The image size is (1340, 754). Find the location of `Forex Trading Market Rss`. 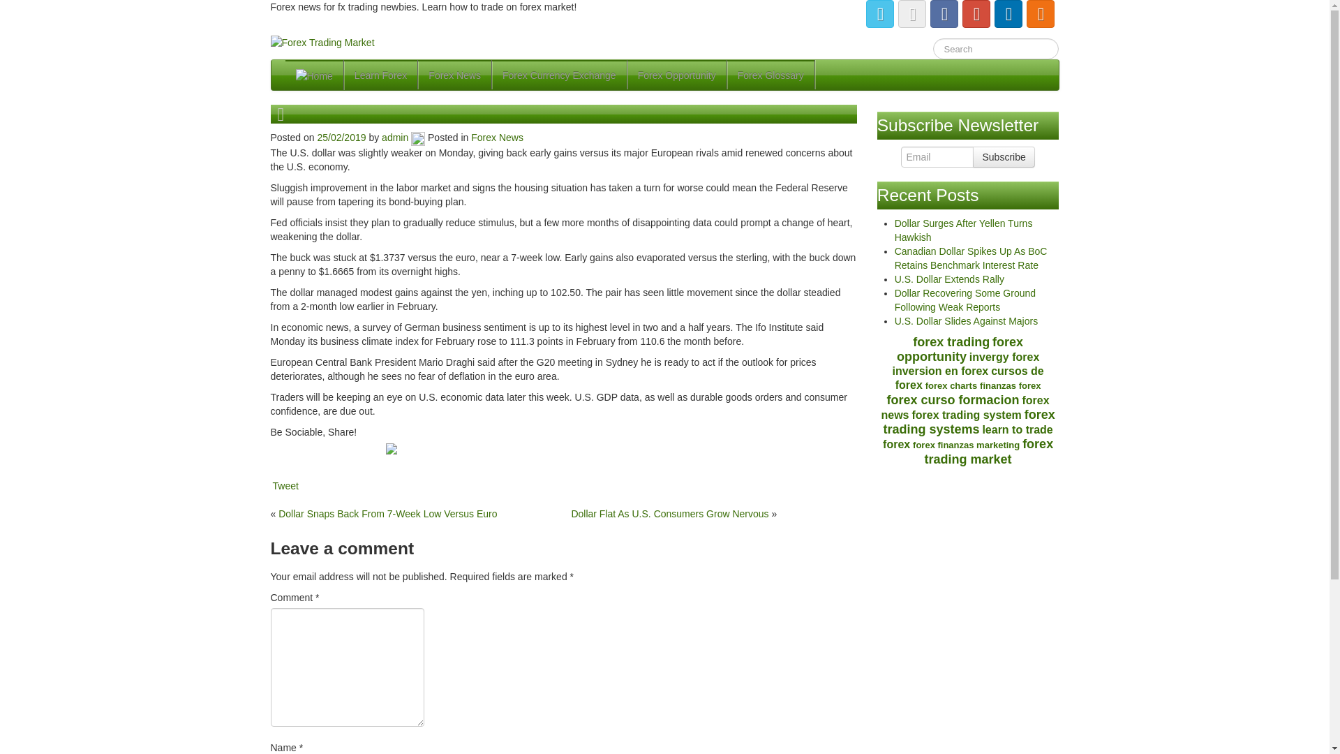

Forex Trading Market Rss is located at coordinates (1040, 14).